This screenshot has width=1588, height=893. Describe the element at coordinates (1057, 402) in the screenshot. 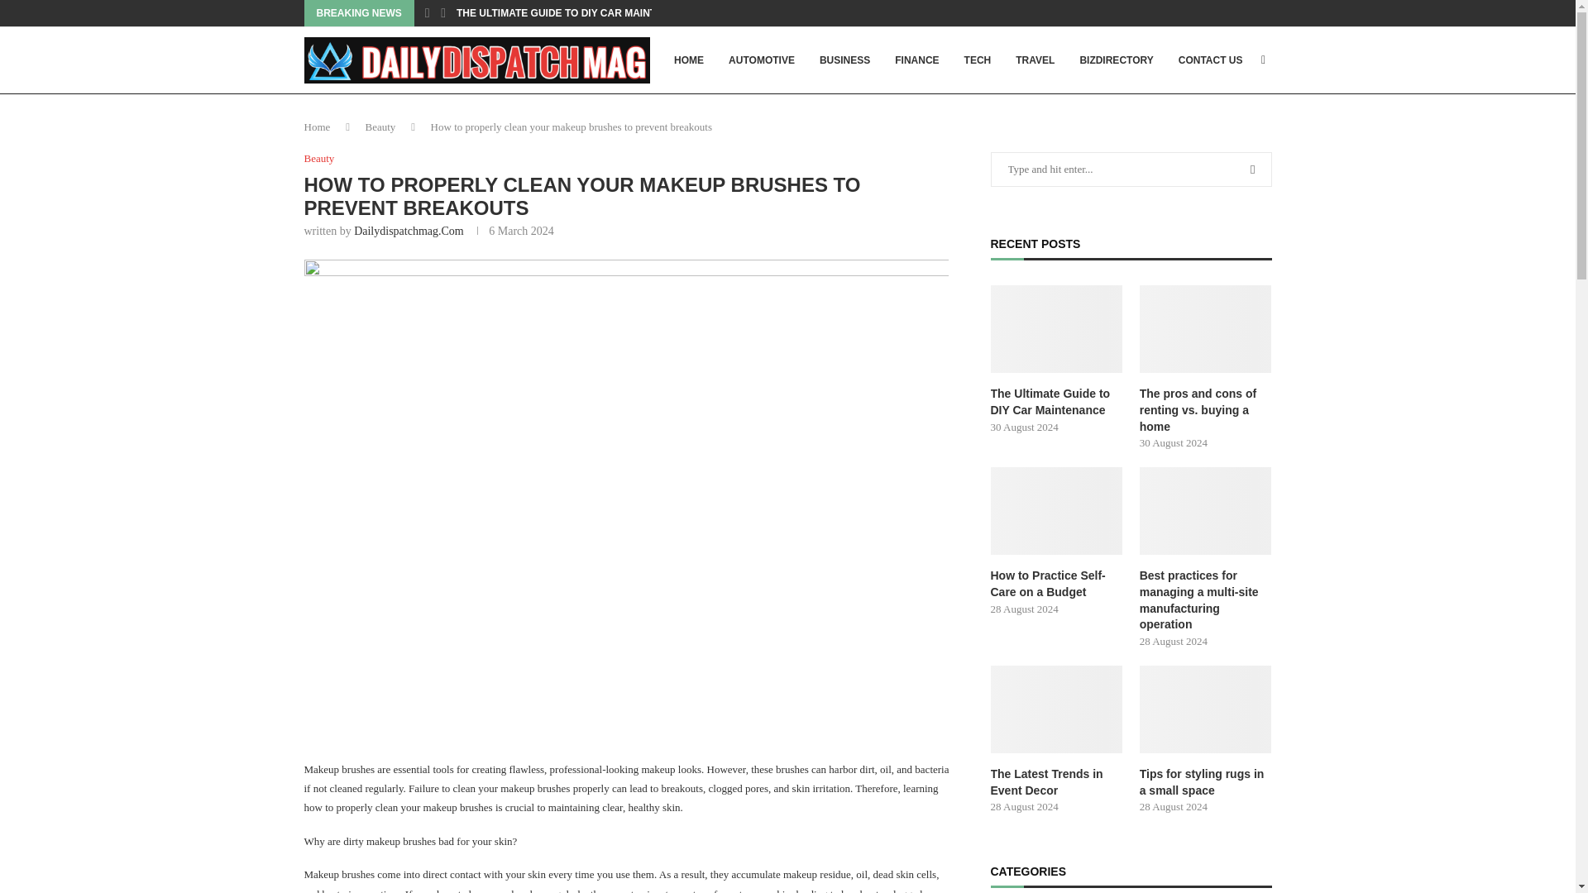

I see `The Ultimate Guide to DIY Car Maintenance` at that location.